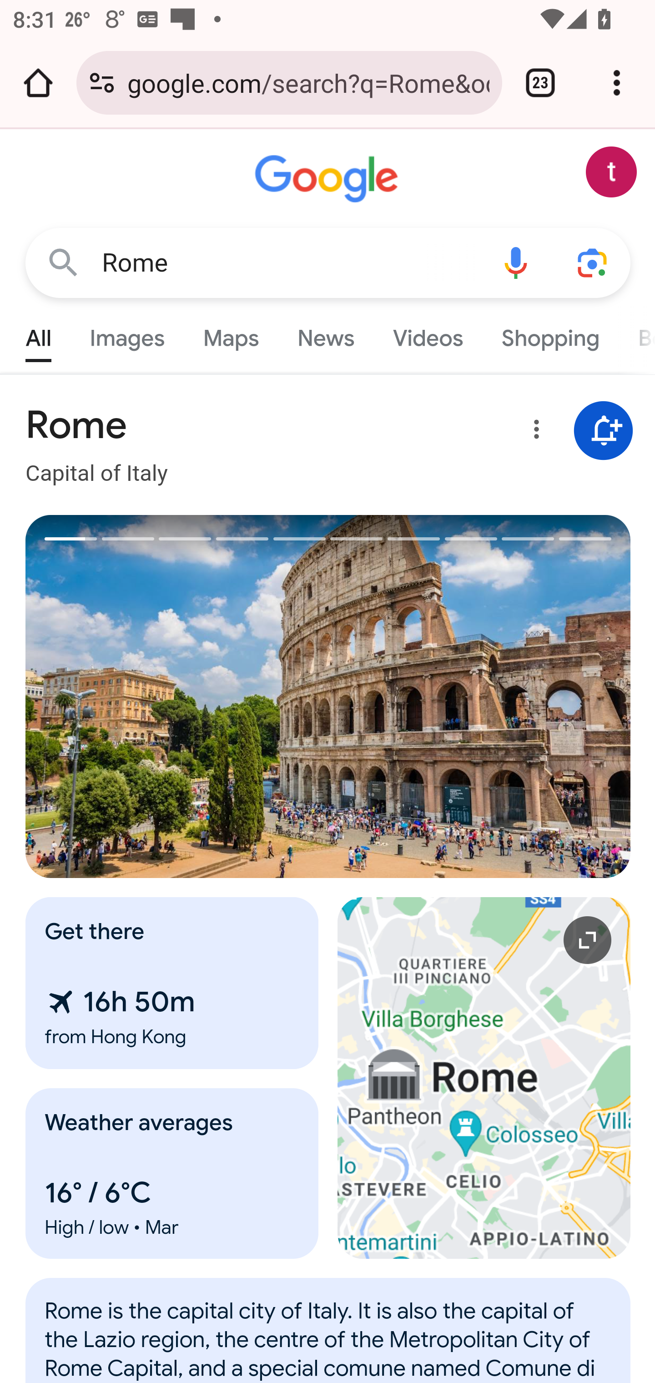 The width and height of the screenshot is (655, 1383). What do you see at coordinates (172, 1173) in the screenshot?
I see `Weather averages 16° / 6°C High / low • Mar` at bounding box center [172, 1173].